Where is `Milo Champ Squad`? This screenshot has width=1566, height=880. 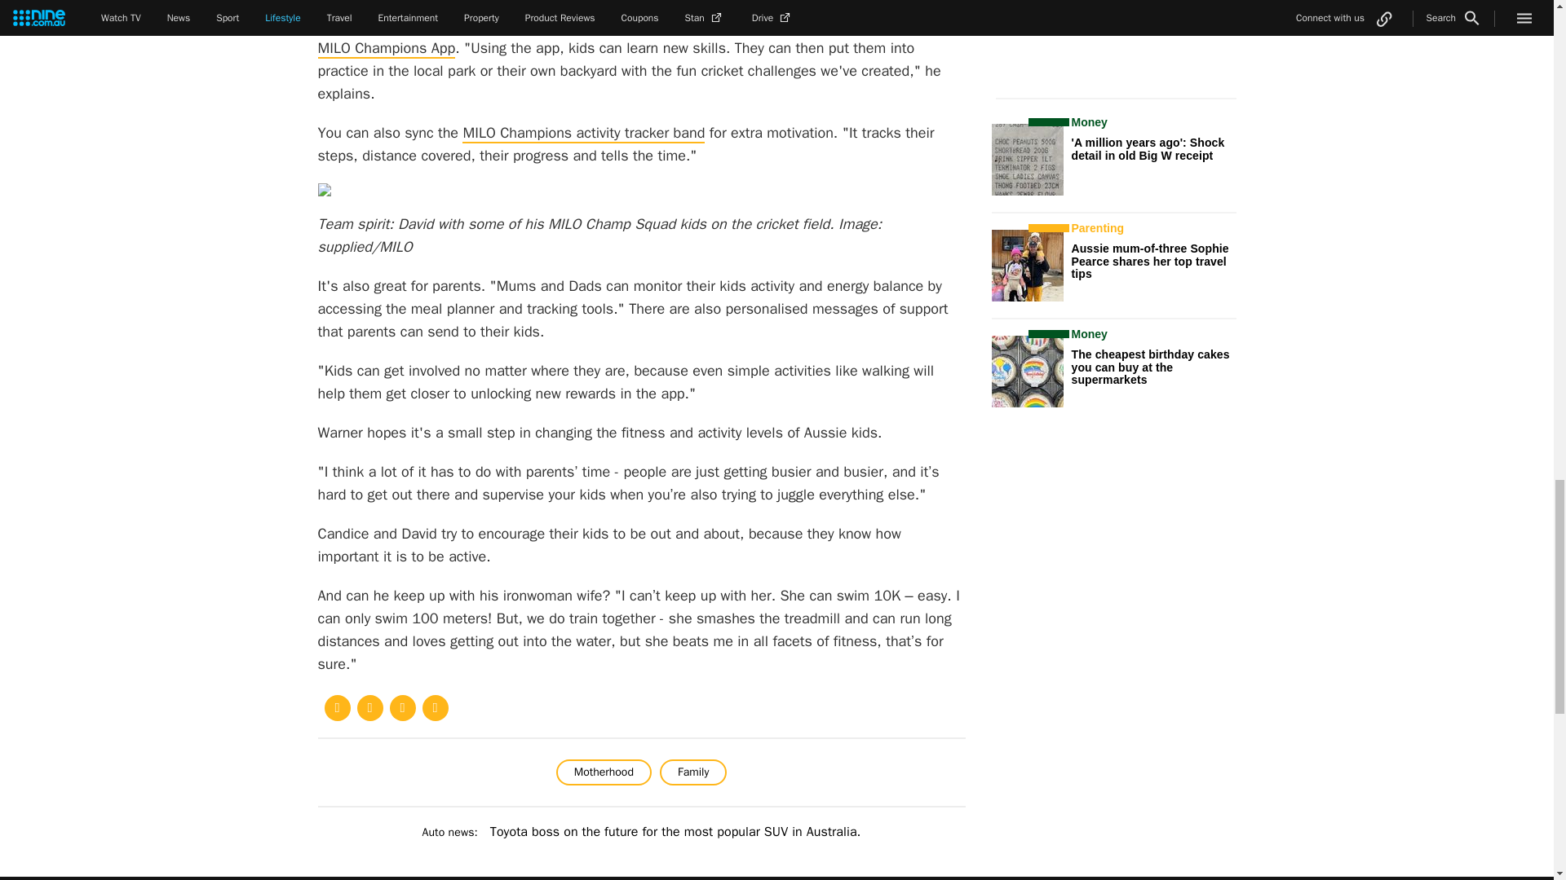
Milo Champ Squad is located at coordinates (405, 26).